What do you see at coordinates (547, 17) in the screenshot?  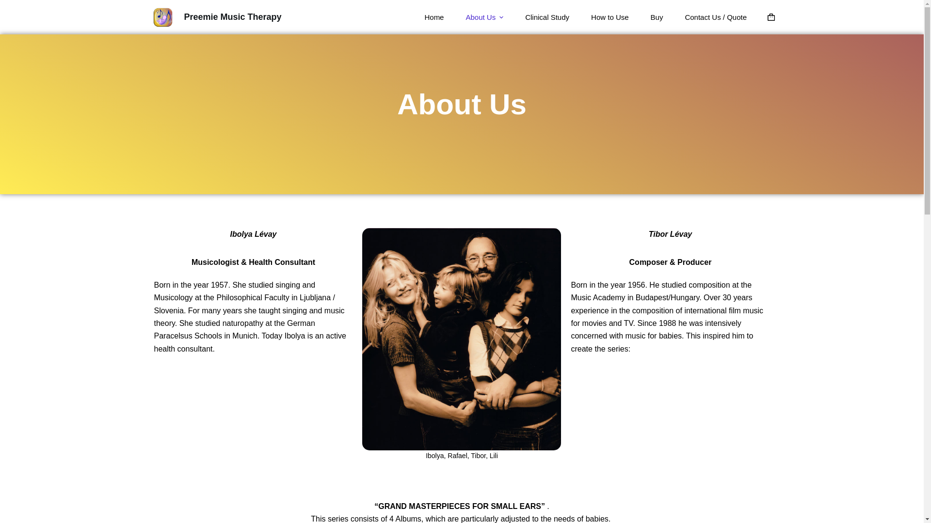 I see `Clinical Study` at bounding box center [547, 17].